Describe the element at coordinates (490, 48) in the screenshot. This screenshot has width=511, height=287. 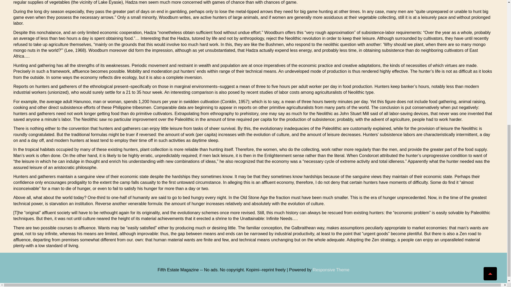
I see `Top` at that location.